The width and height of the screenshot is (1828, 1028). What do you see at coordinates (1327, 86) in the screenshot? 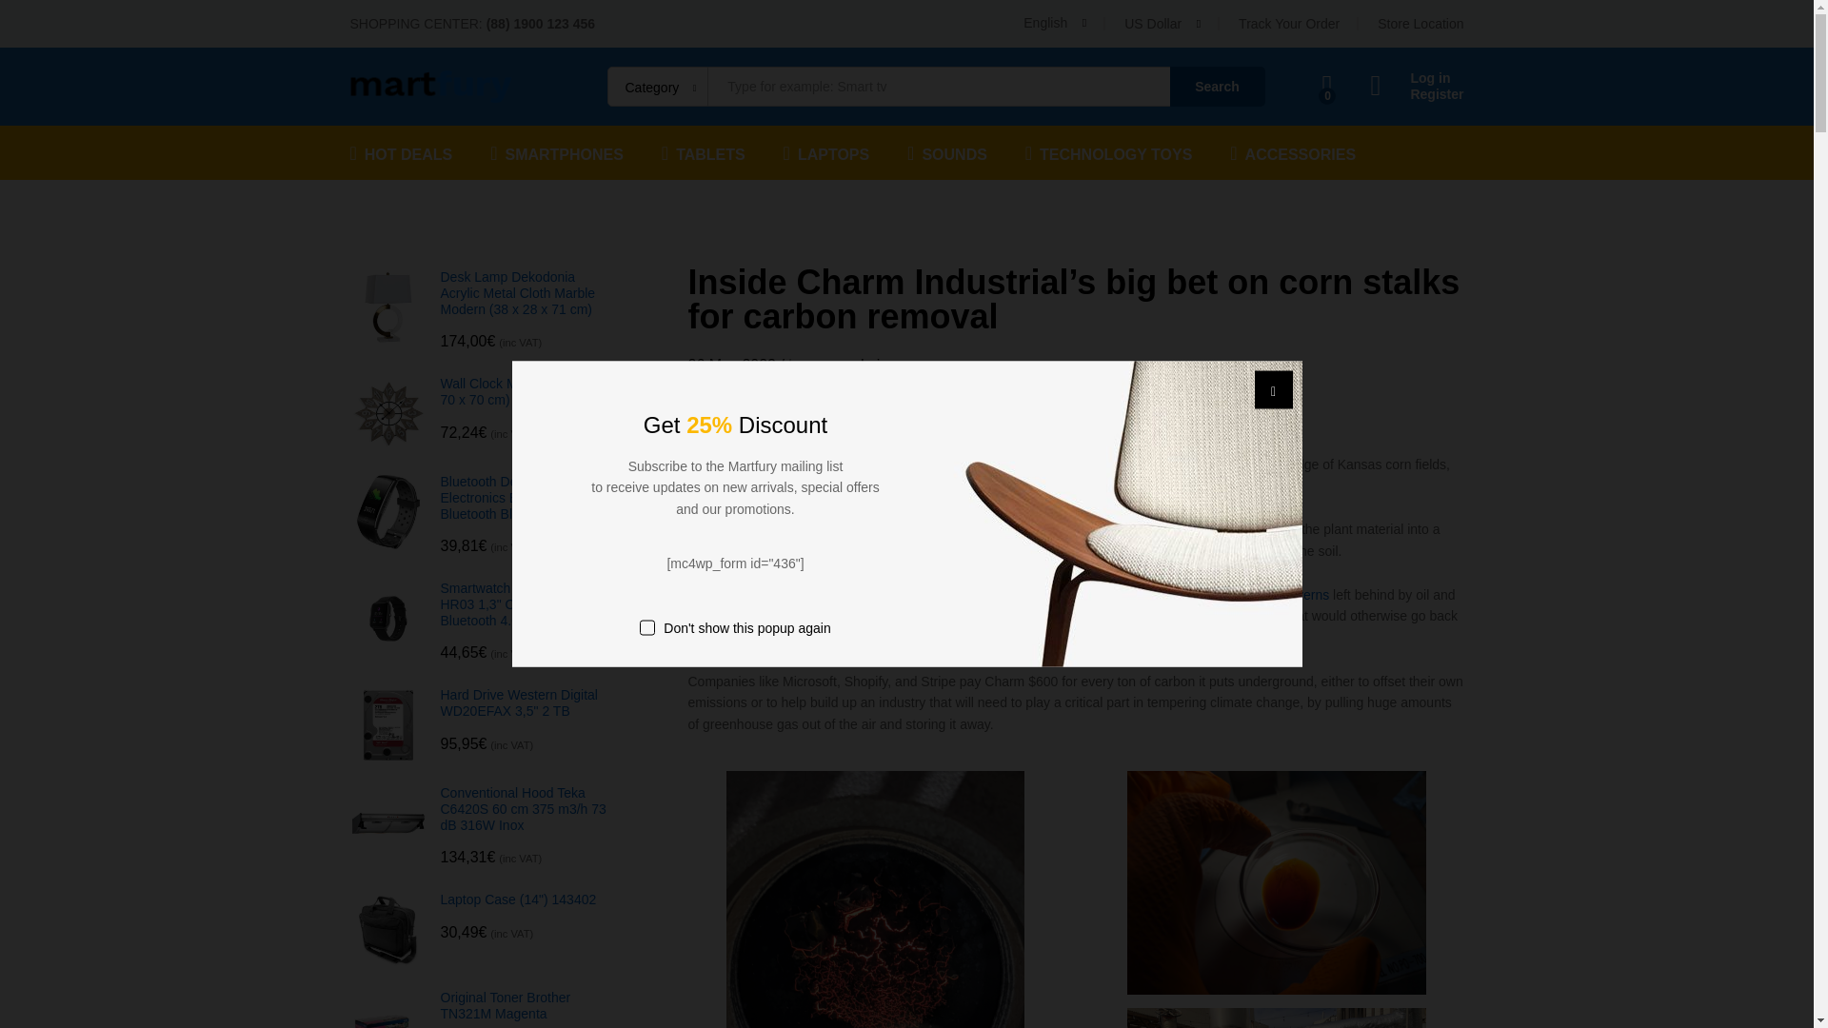
I see `0` at bounding box center [1327, 86].